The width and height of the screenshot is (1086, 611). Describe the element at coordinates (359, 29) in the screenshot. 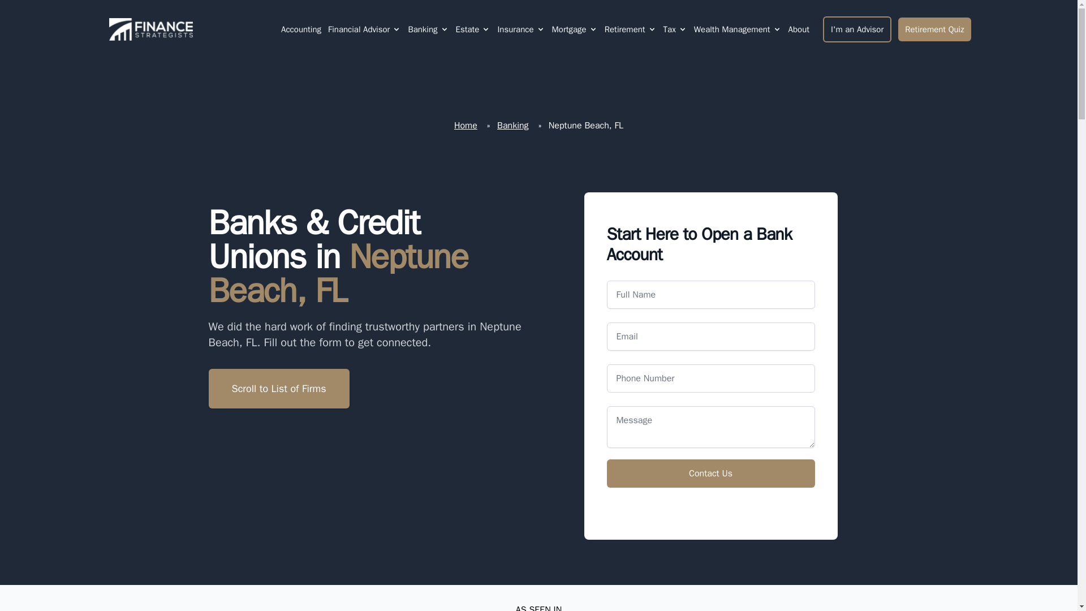

I see `Financial Advisor` at that location.